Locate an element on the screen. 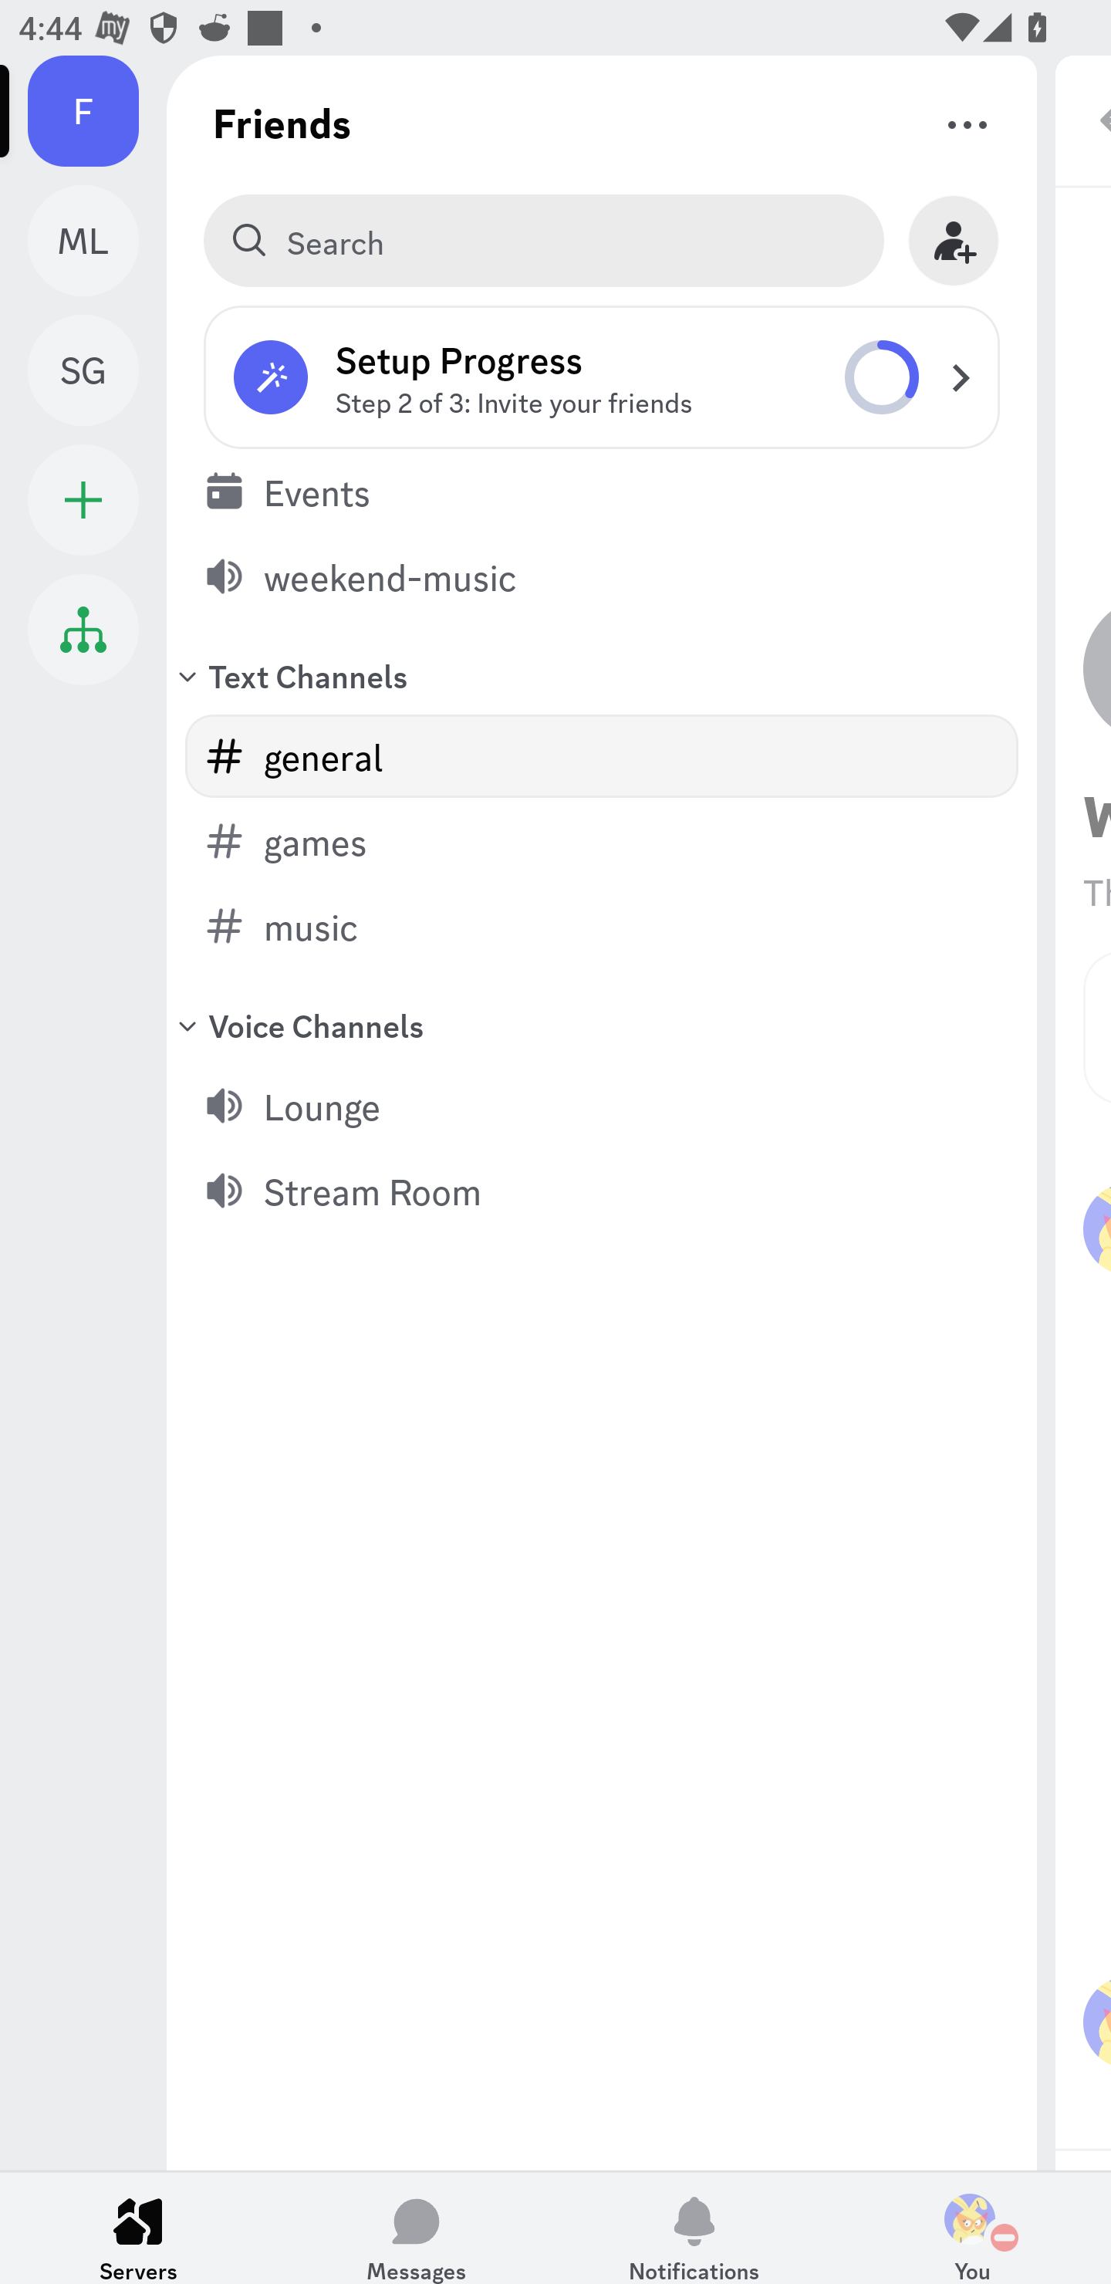 The image size is (1111, 2284). games (text channel) games is located at coordinates (602, 840).